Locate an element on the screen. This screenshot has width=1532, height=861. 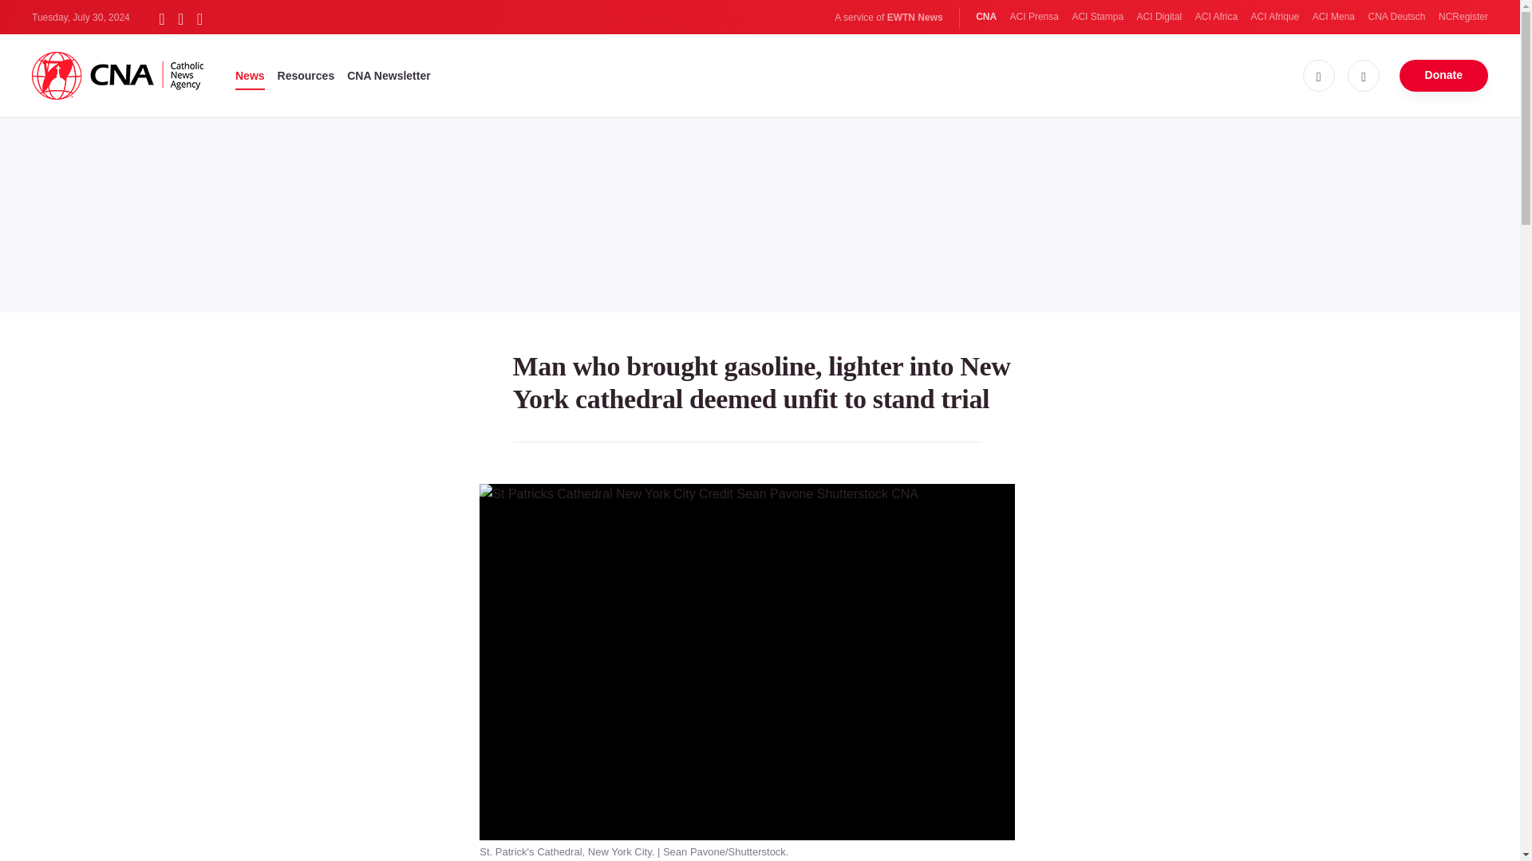
ACI Africa is located at coordinates (1216, 17).